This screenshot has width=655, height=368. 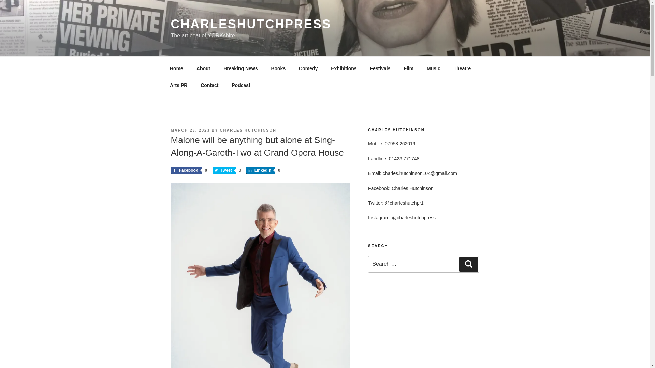 I want to click on Breaking News, so click(x=241, y=68).